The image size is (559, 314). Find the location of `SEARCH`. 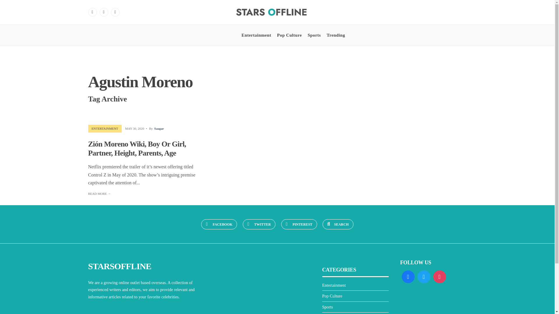

SEARCH is located at coordinates (338, 224).